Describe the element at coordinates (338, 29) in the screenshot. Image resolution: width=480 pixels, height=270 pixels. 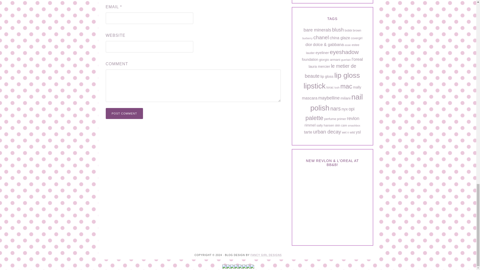
I see `blush` at that location.